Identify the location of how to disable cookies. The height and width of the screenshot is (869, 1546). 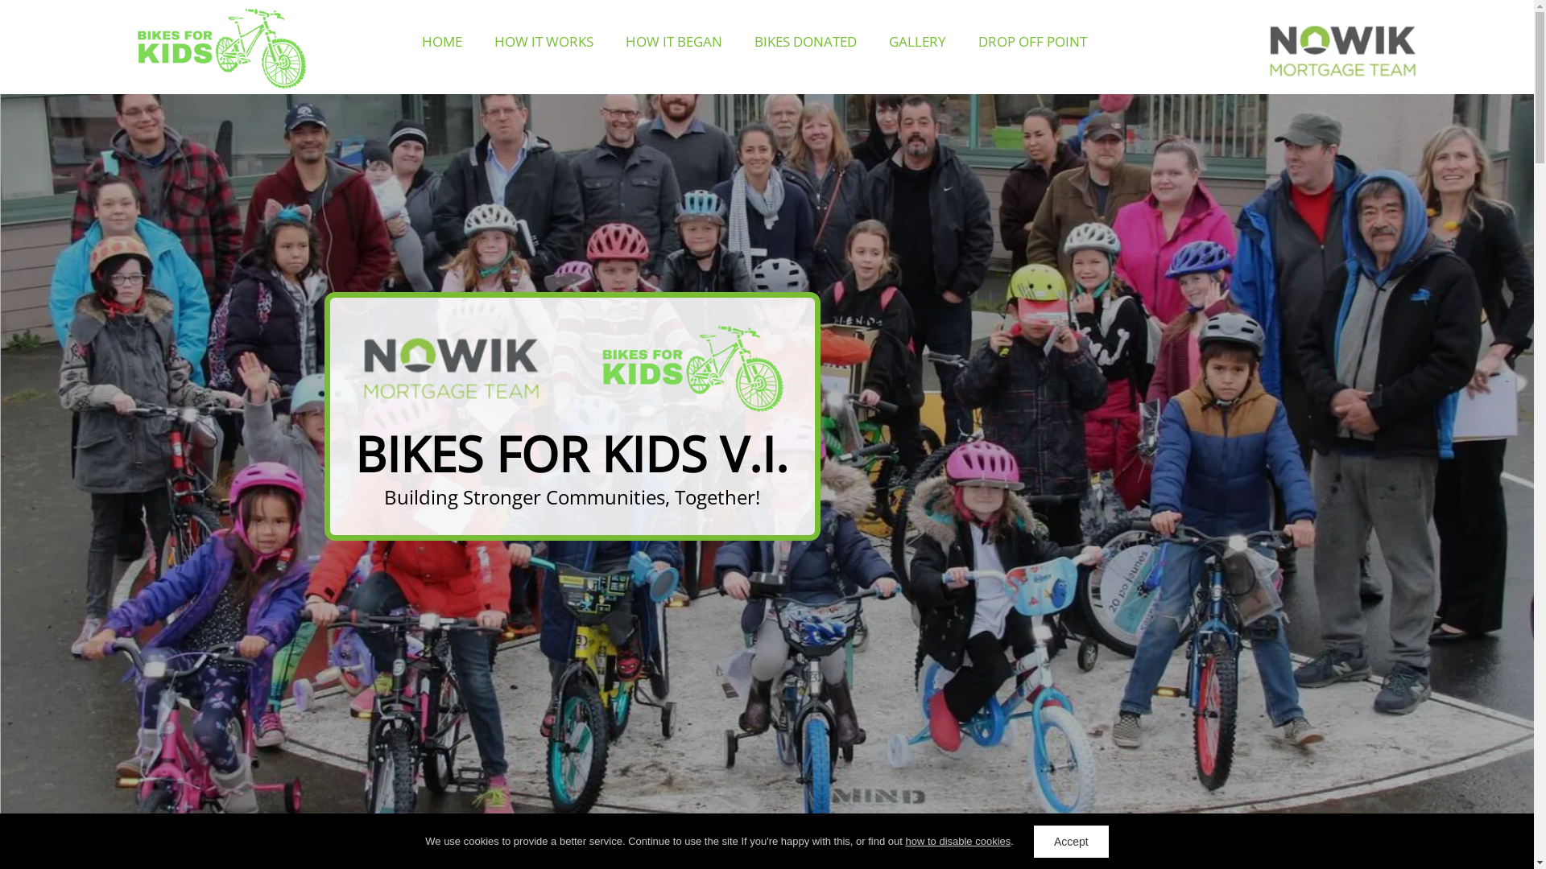
(958, 842).